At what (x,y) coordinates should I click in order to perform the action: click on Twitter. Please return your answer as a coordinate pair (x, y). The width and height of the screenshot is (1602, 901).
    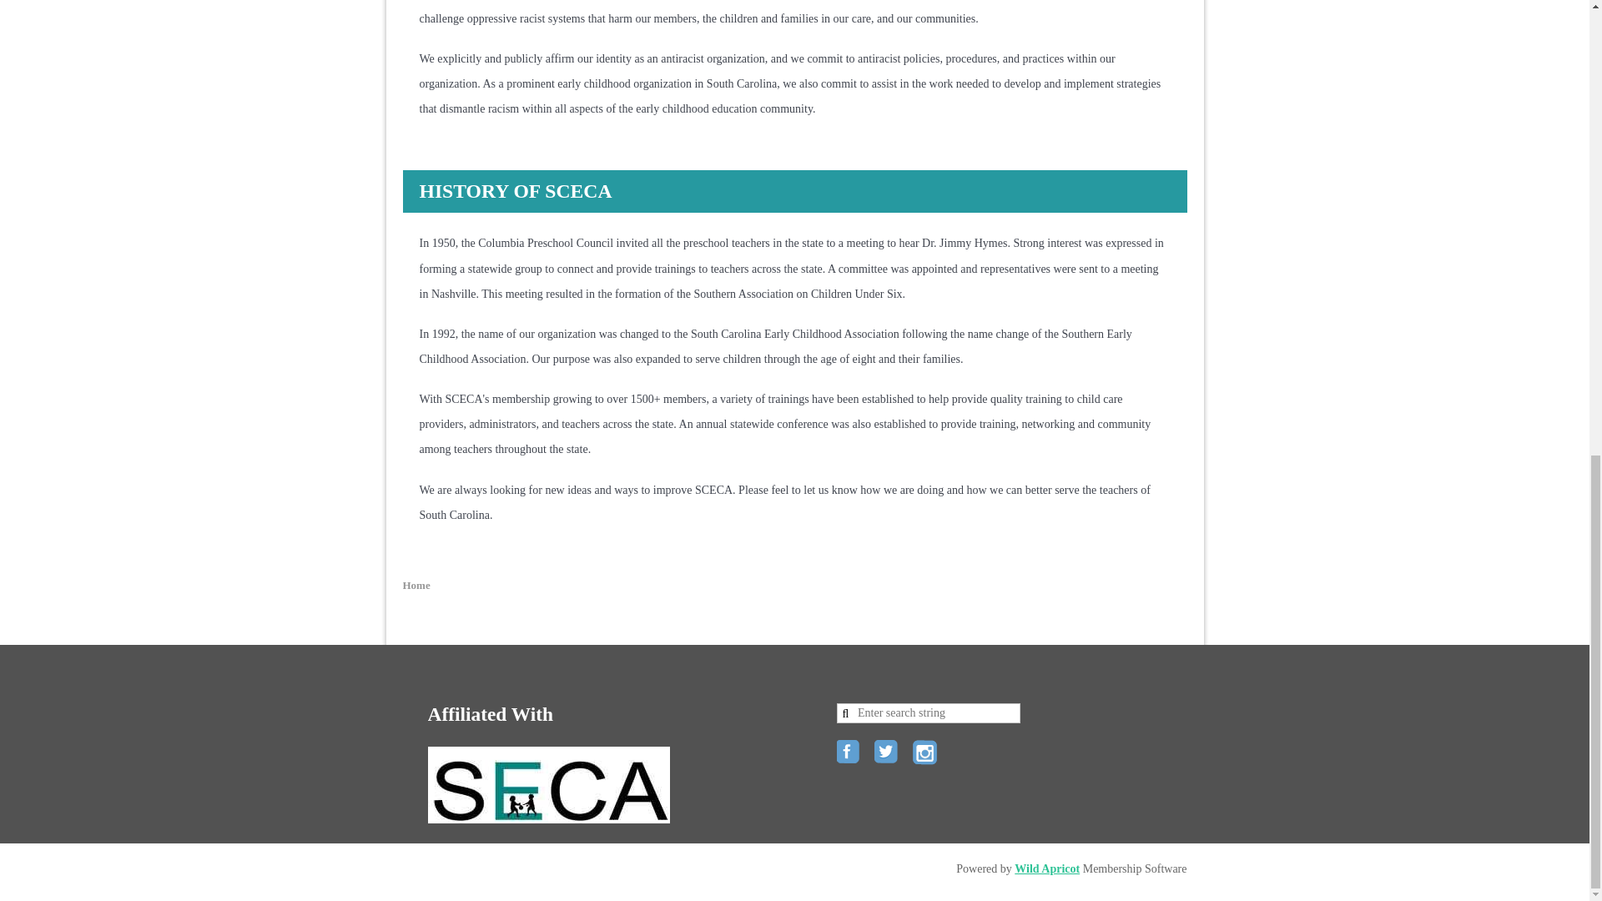
    Looking at the image, I should click on (888, 753).